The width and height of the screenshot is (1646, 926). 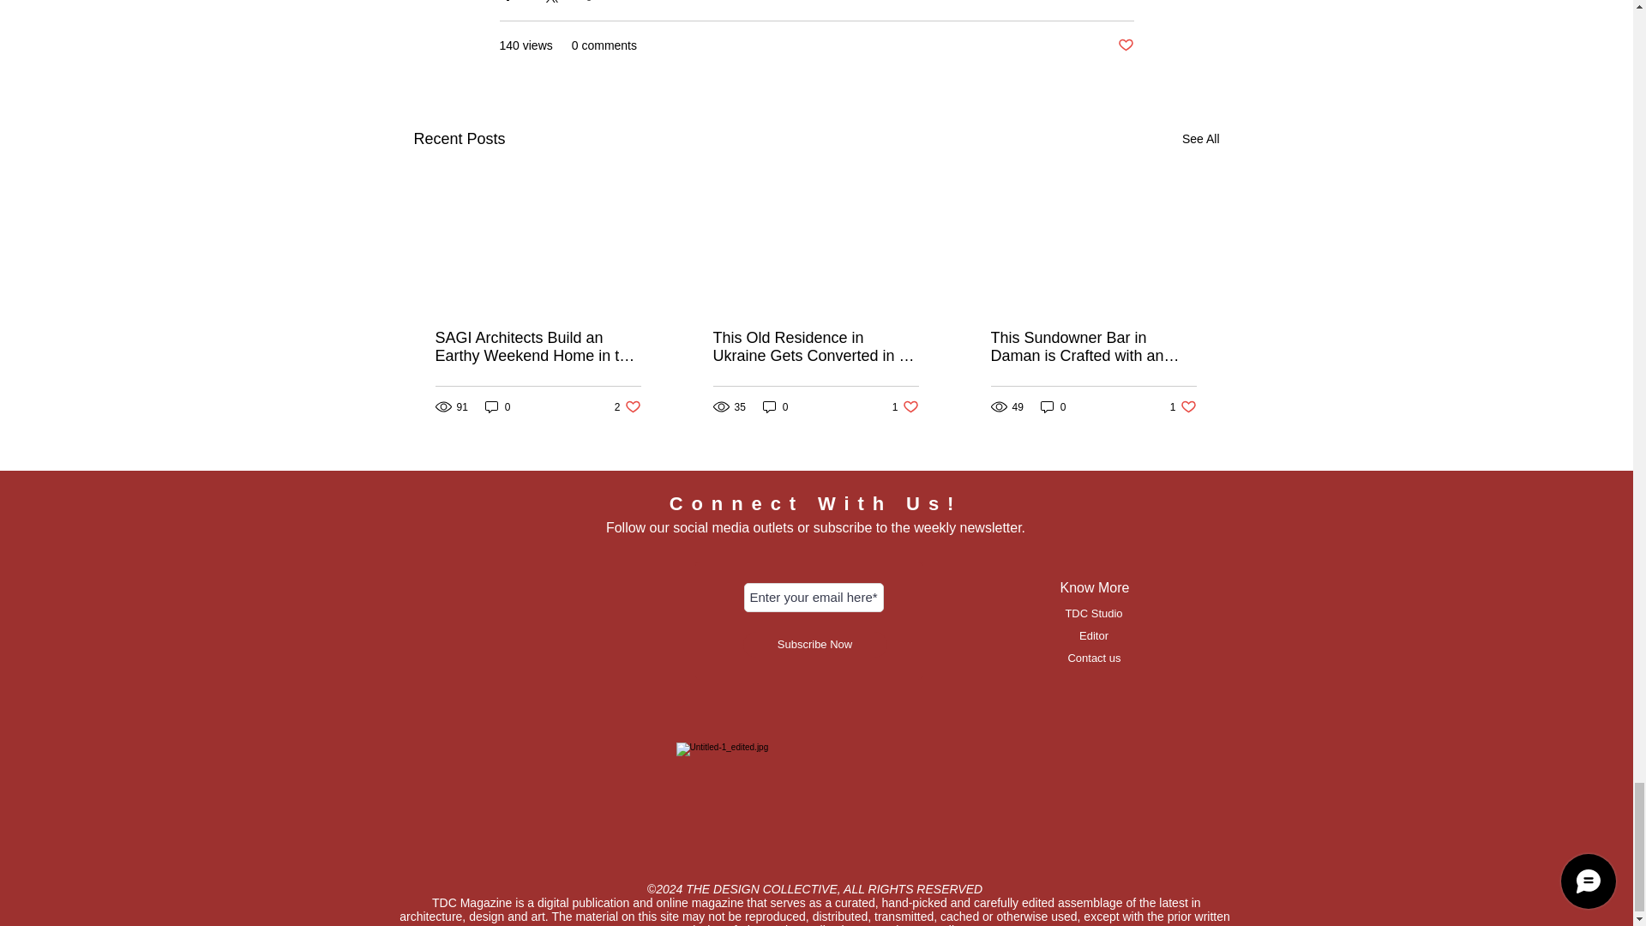 I want to click on See All, so click(x=628, y=406).